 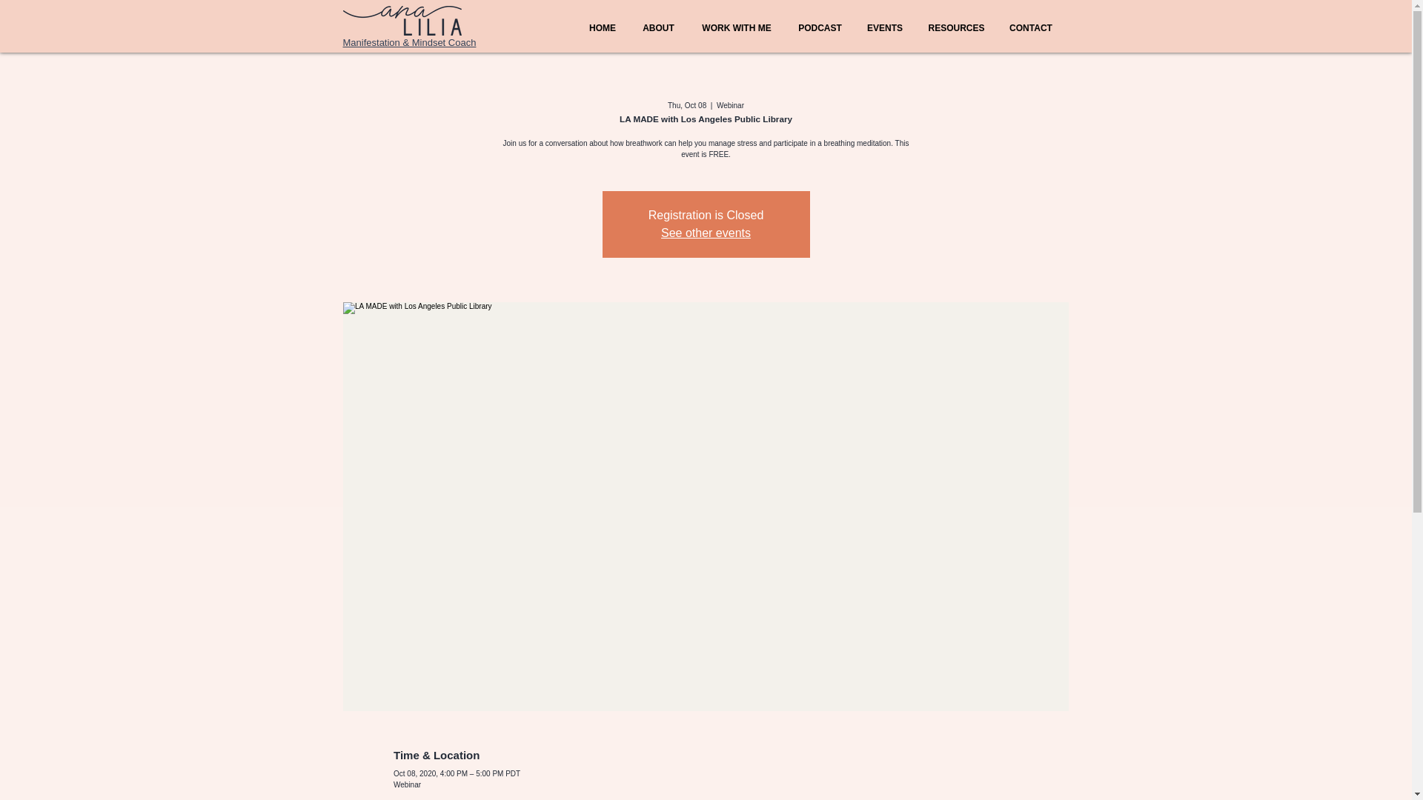 I want to click on CONTACT, so click(x=1030, y=28).